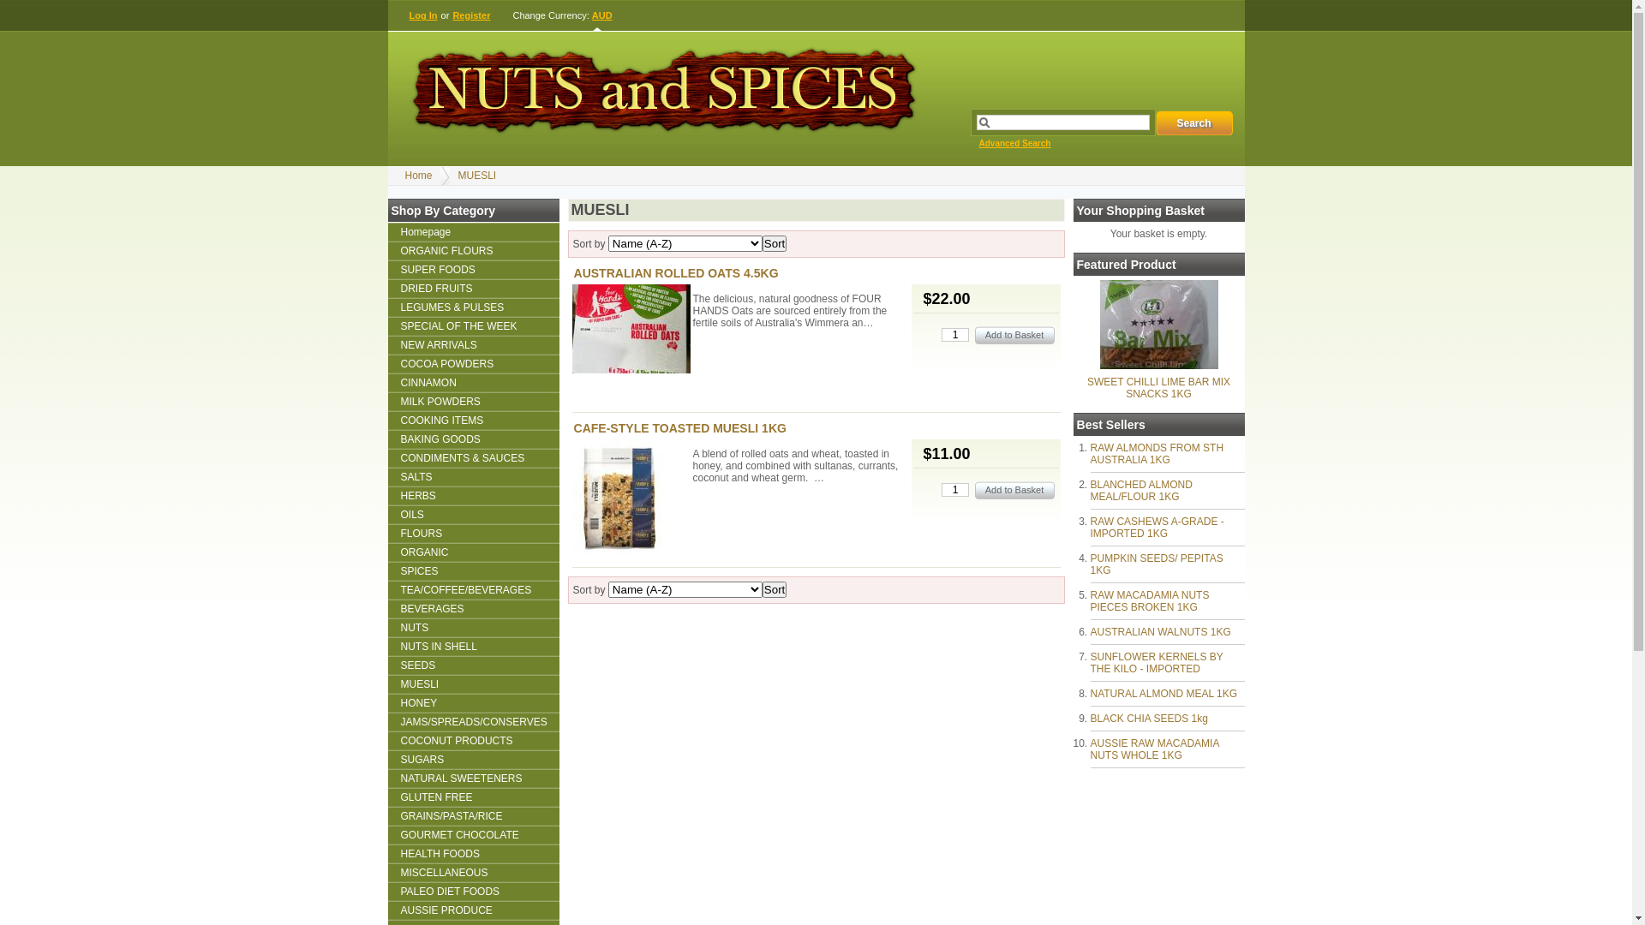 The width and height of the screenshot is (1645, 925). What do you see at coordinates (473, 665) in the screenshot?
I see `SEEDS` at bounding box center [473, 665].